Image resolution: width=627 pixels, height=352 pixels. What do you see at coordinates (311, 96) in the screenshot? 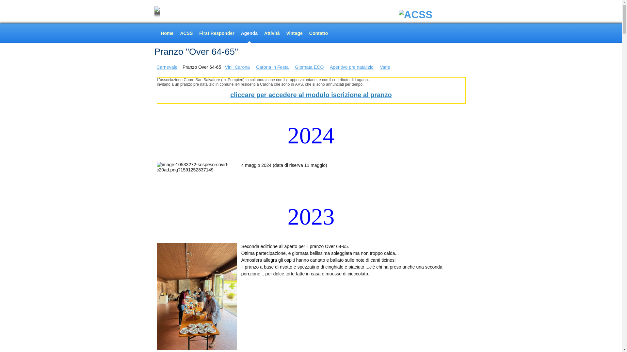
I see `cliccare per accedere al modulo iscrizione al pranzo` at bounding box center [311, 96].